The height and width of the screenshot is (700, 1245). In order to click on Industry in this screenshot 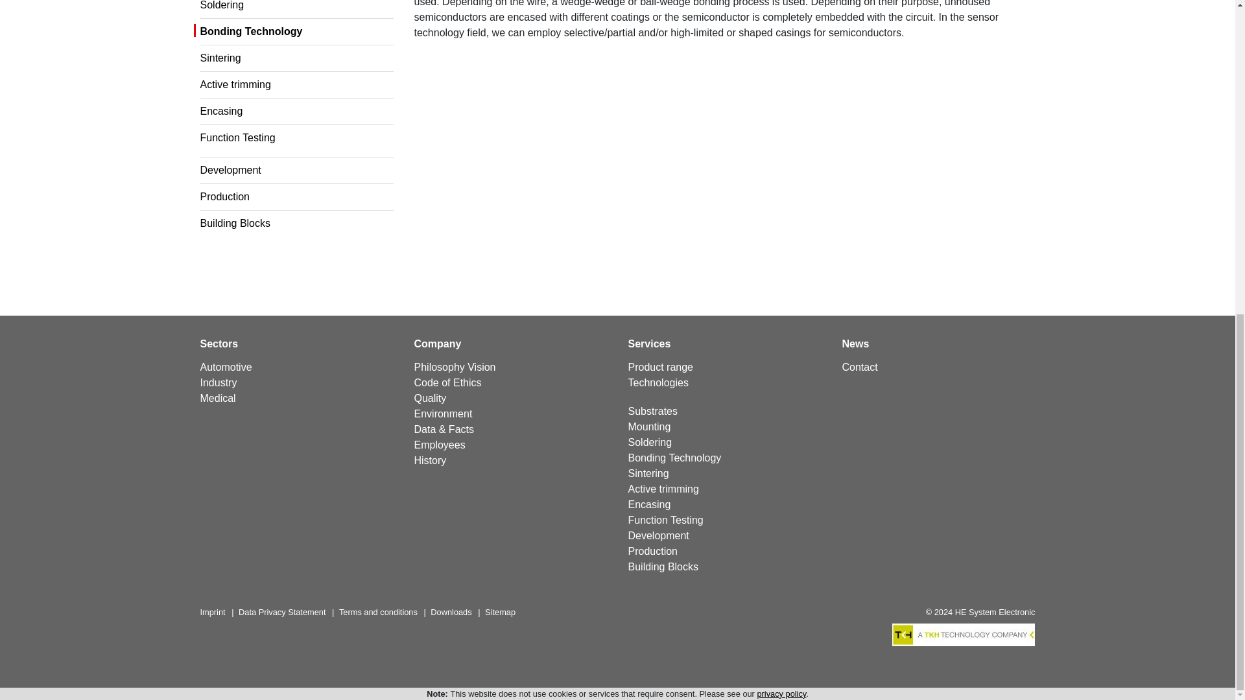, I will do `click(218, 382)`.